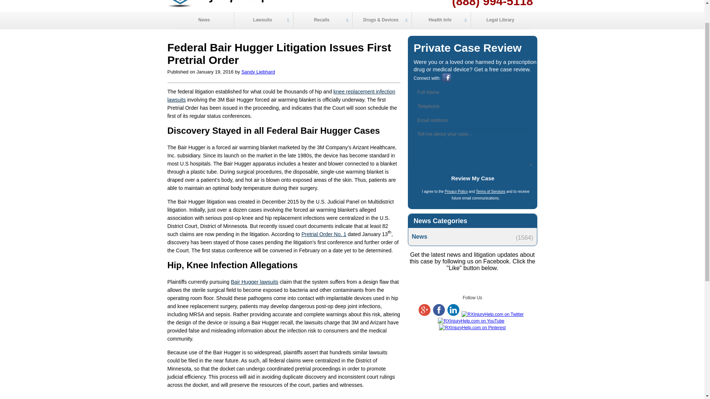 This screenshot has height=399, width=710. I want to click on Recalls, so click(322, 20).